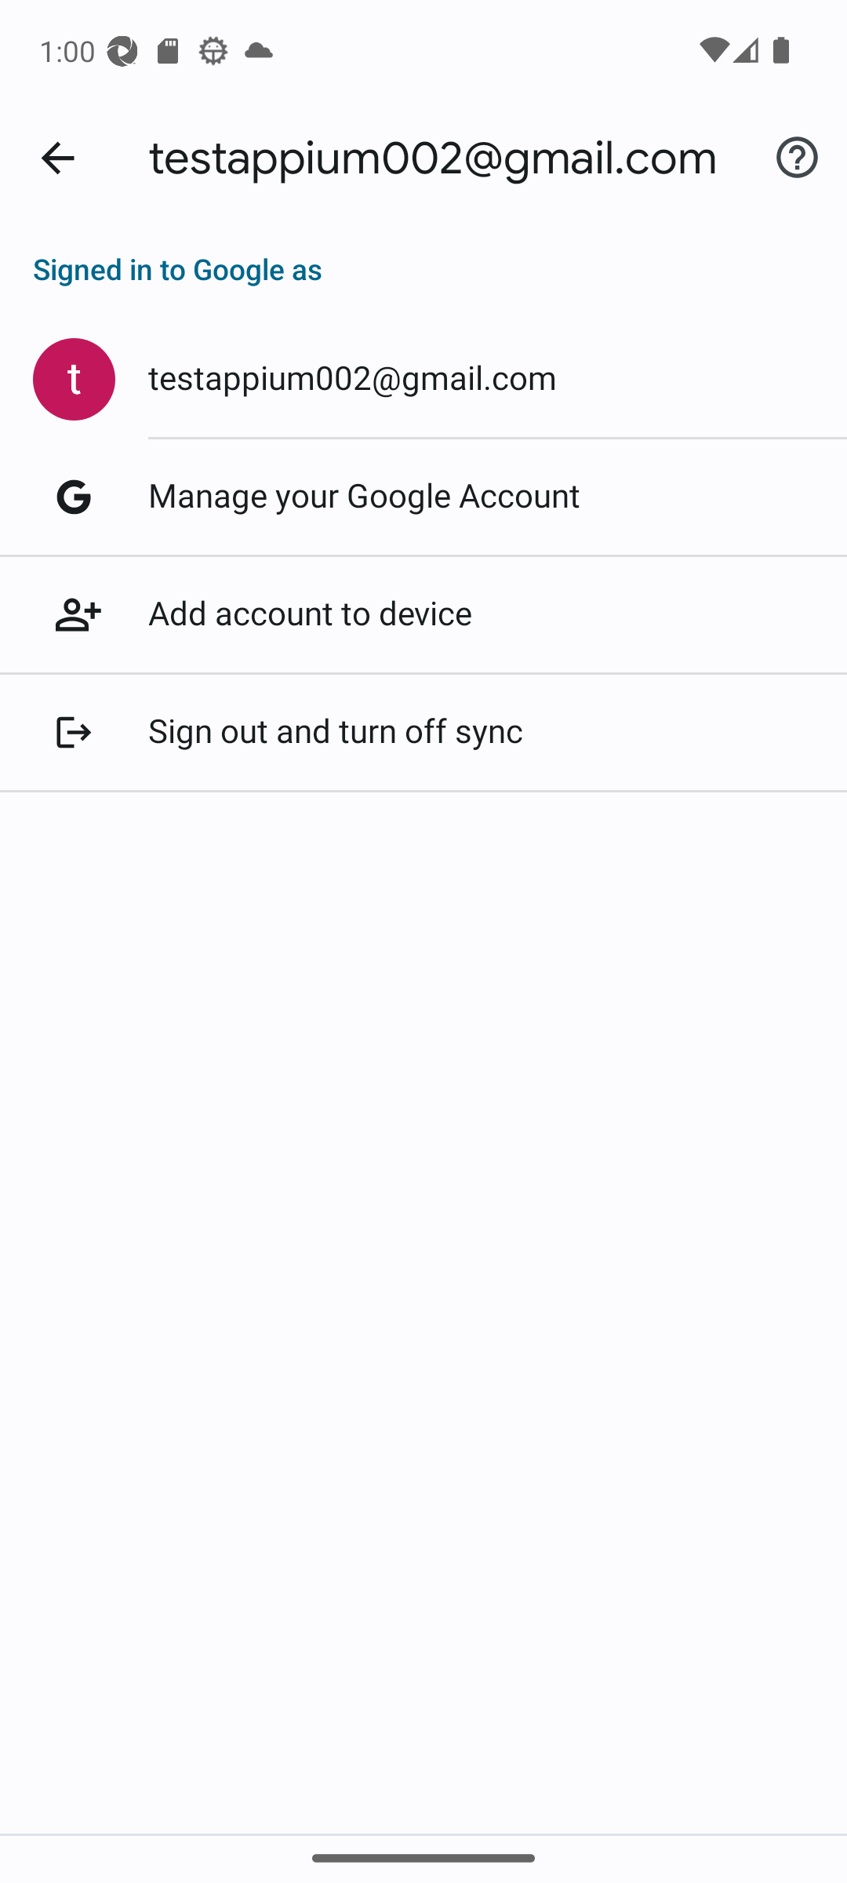  I want to click on Navigate up, so click(57, 158).